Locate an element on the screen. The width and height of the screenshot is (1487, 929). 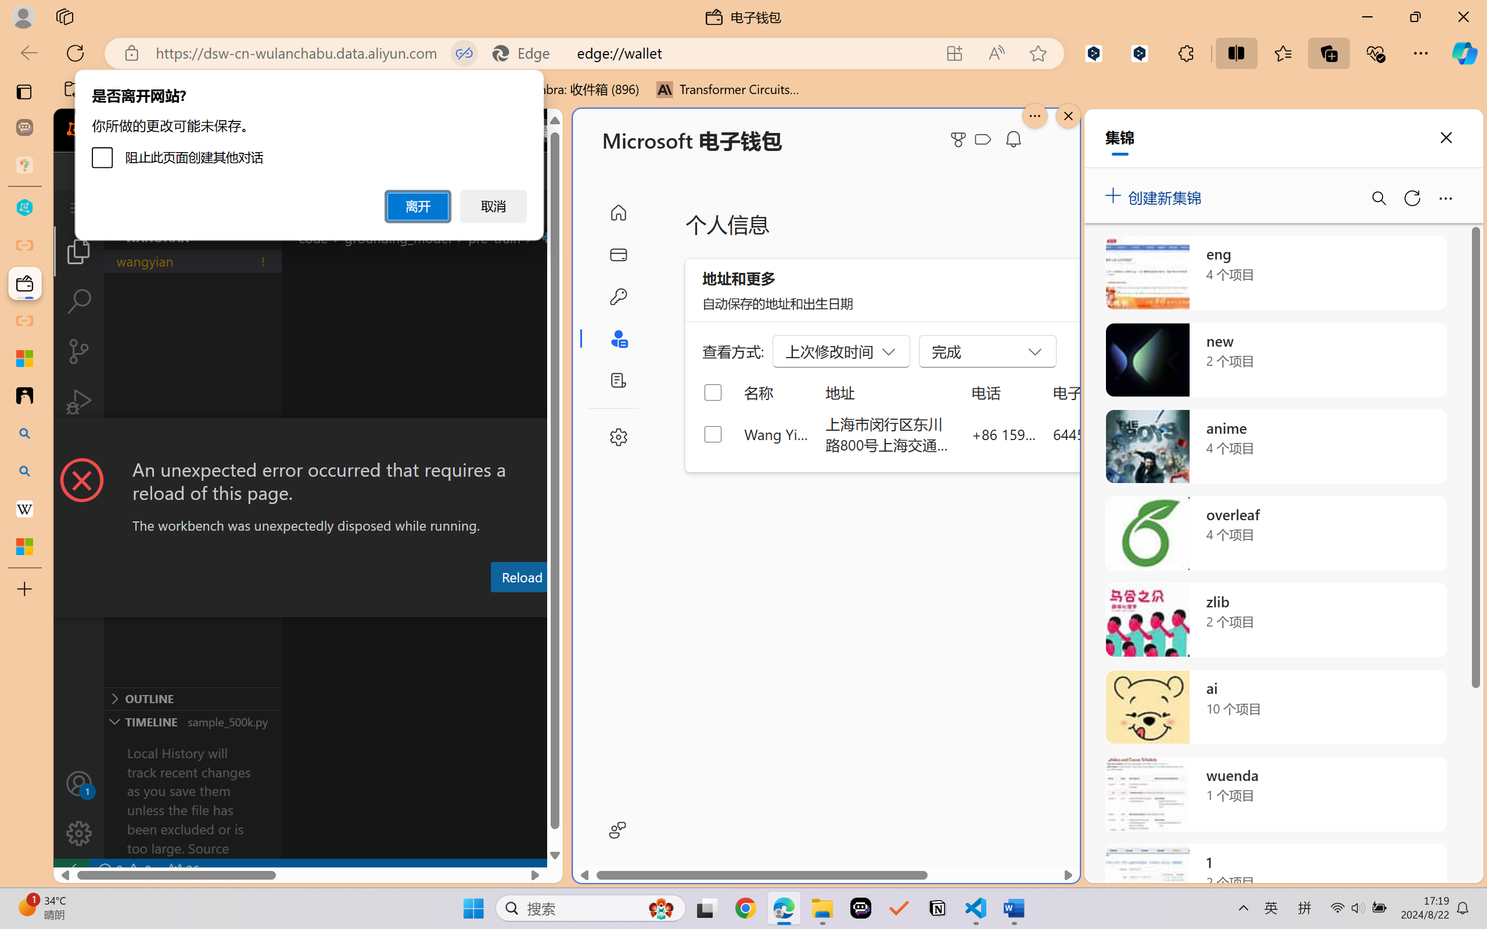
Transformer Circuits Thread is located at coordinates (728, 89).